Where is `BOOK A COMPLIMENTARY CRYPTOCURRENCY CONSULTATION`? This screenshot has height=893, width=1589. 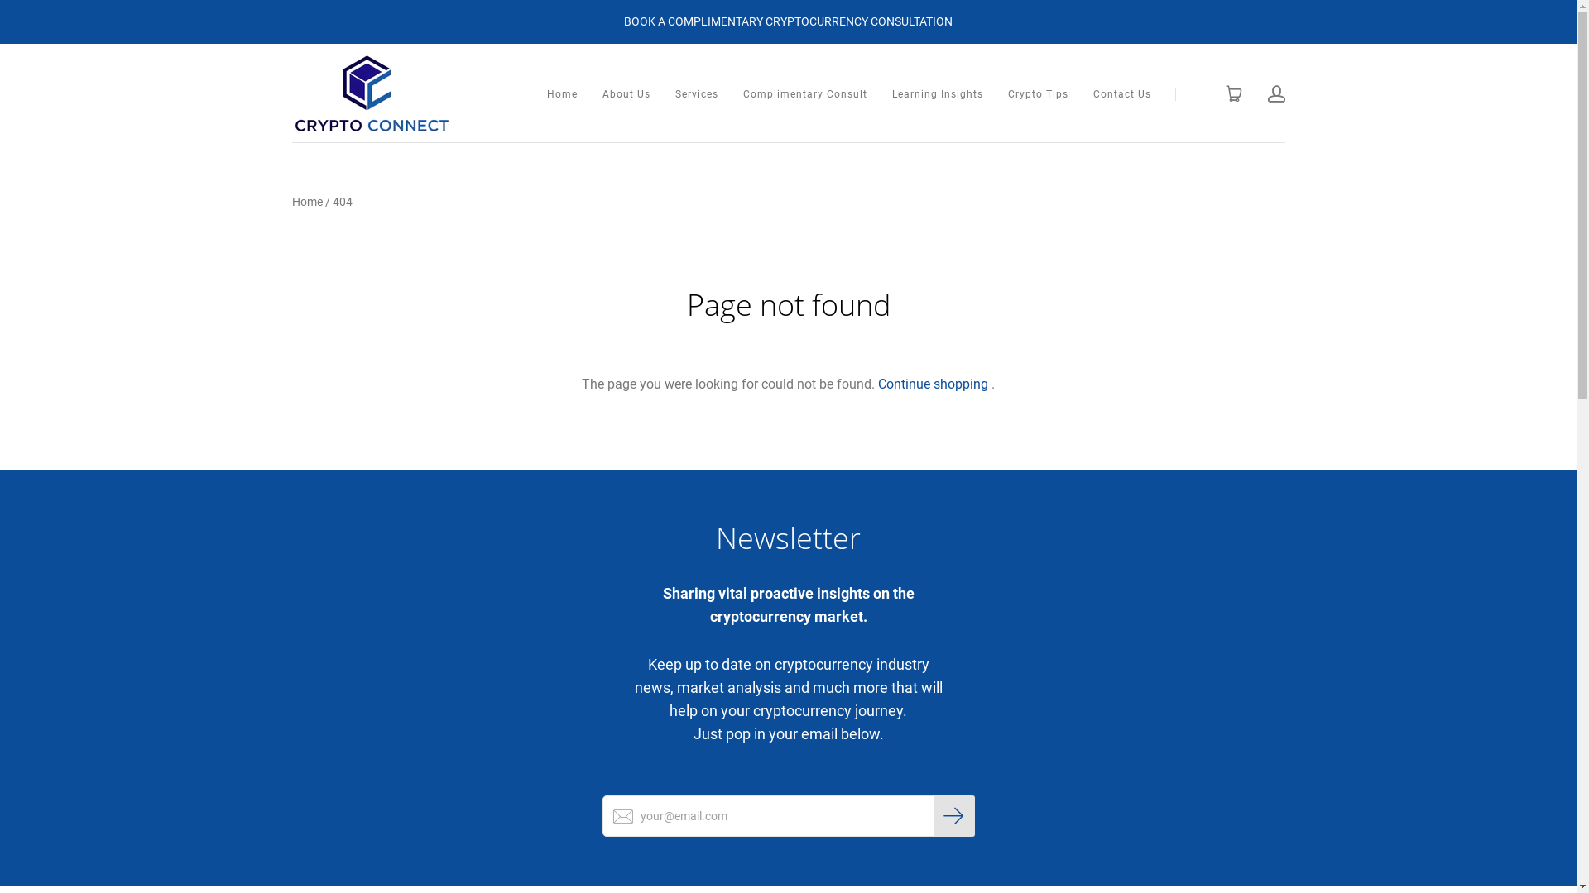 BOOK A COMPLIMENTARY CRYPTOCURRENCY CONSULTATION is located at coordinates (788, 21).